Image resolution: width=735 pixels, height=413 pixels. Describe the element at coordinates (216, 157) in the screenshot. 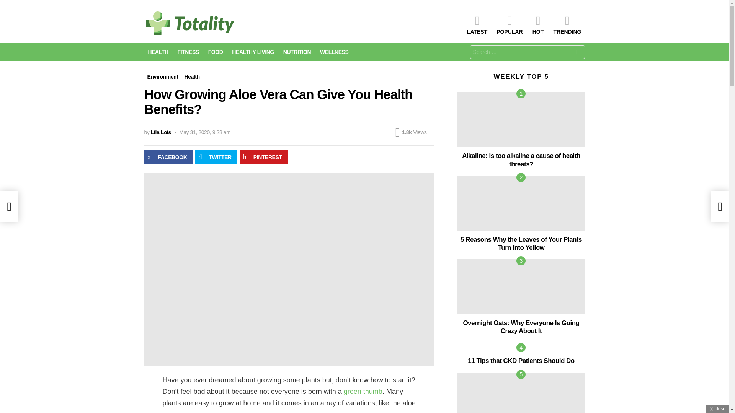

I see `Share on Twitter` at that location.